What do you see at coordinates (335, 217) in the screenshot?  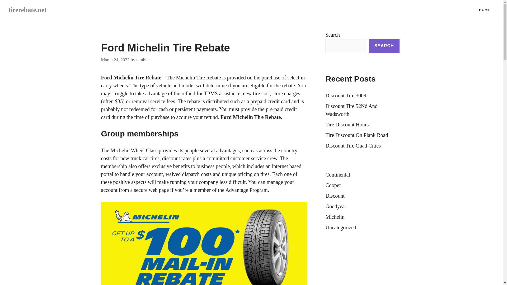 I see `Michelin` at bounding box center [335, 217].